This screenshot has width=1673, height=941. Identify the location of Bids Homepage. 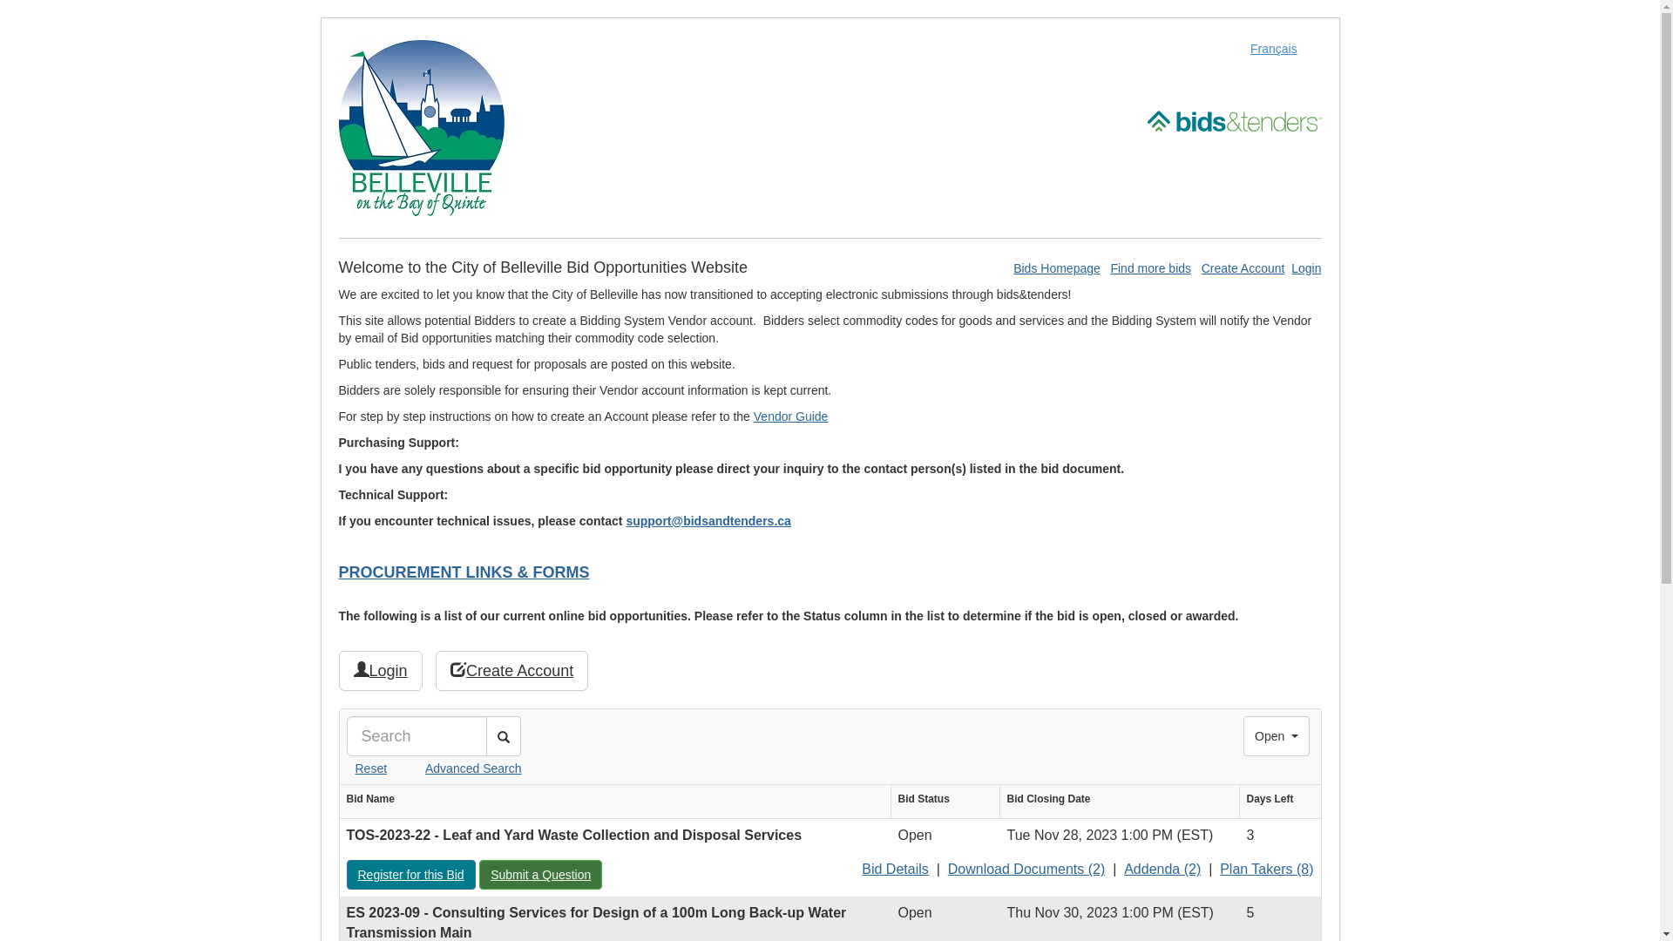
(1057, 268).